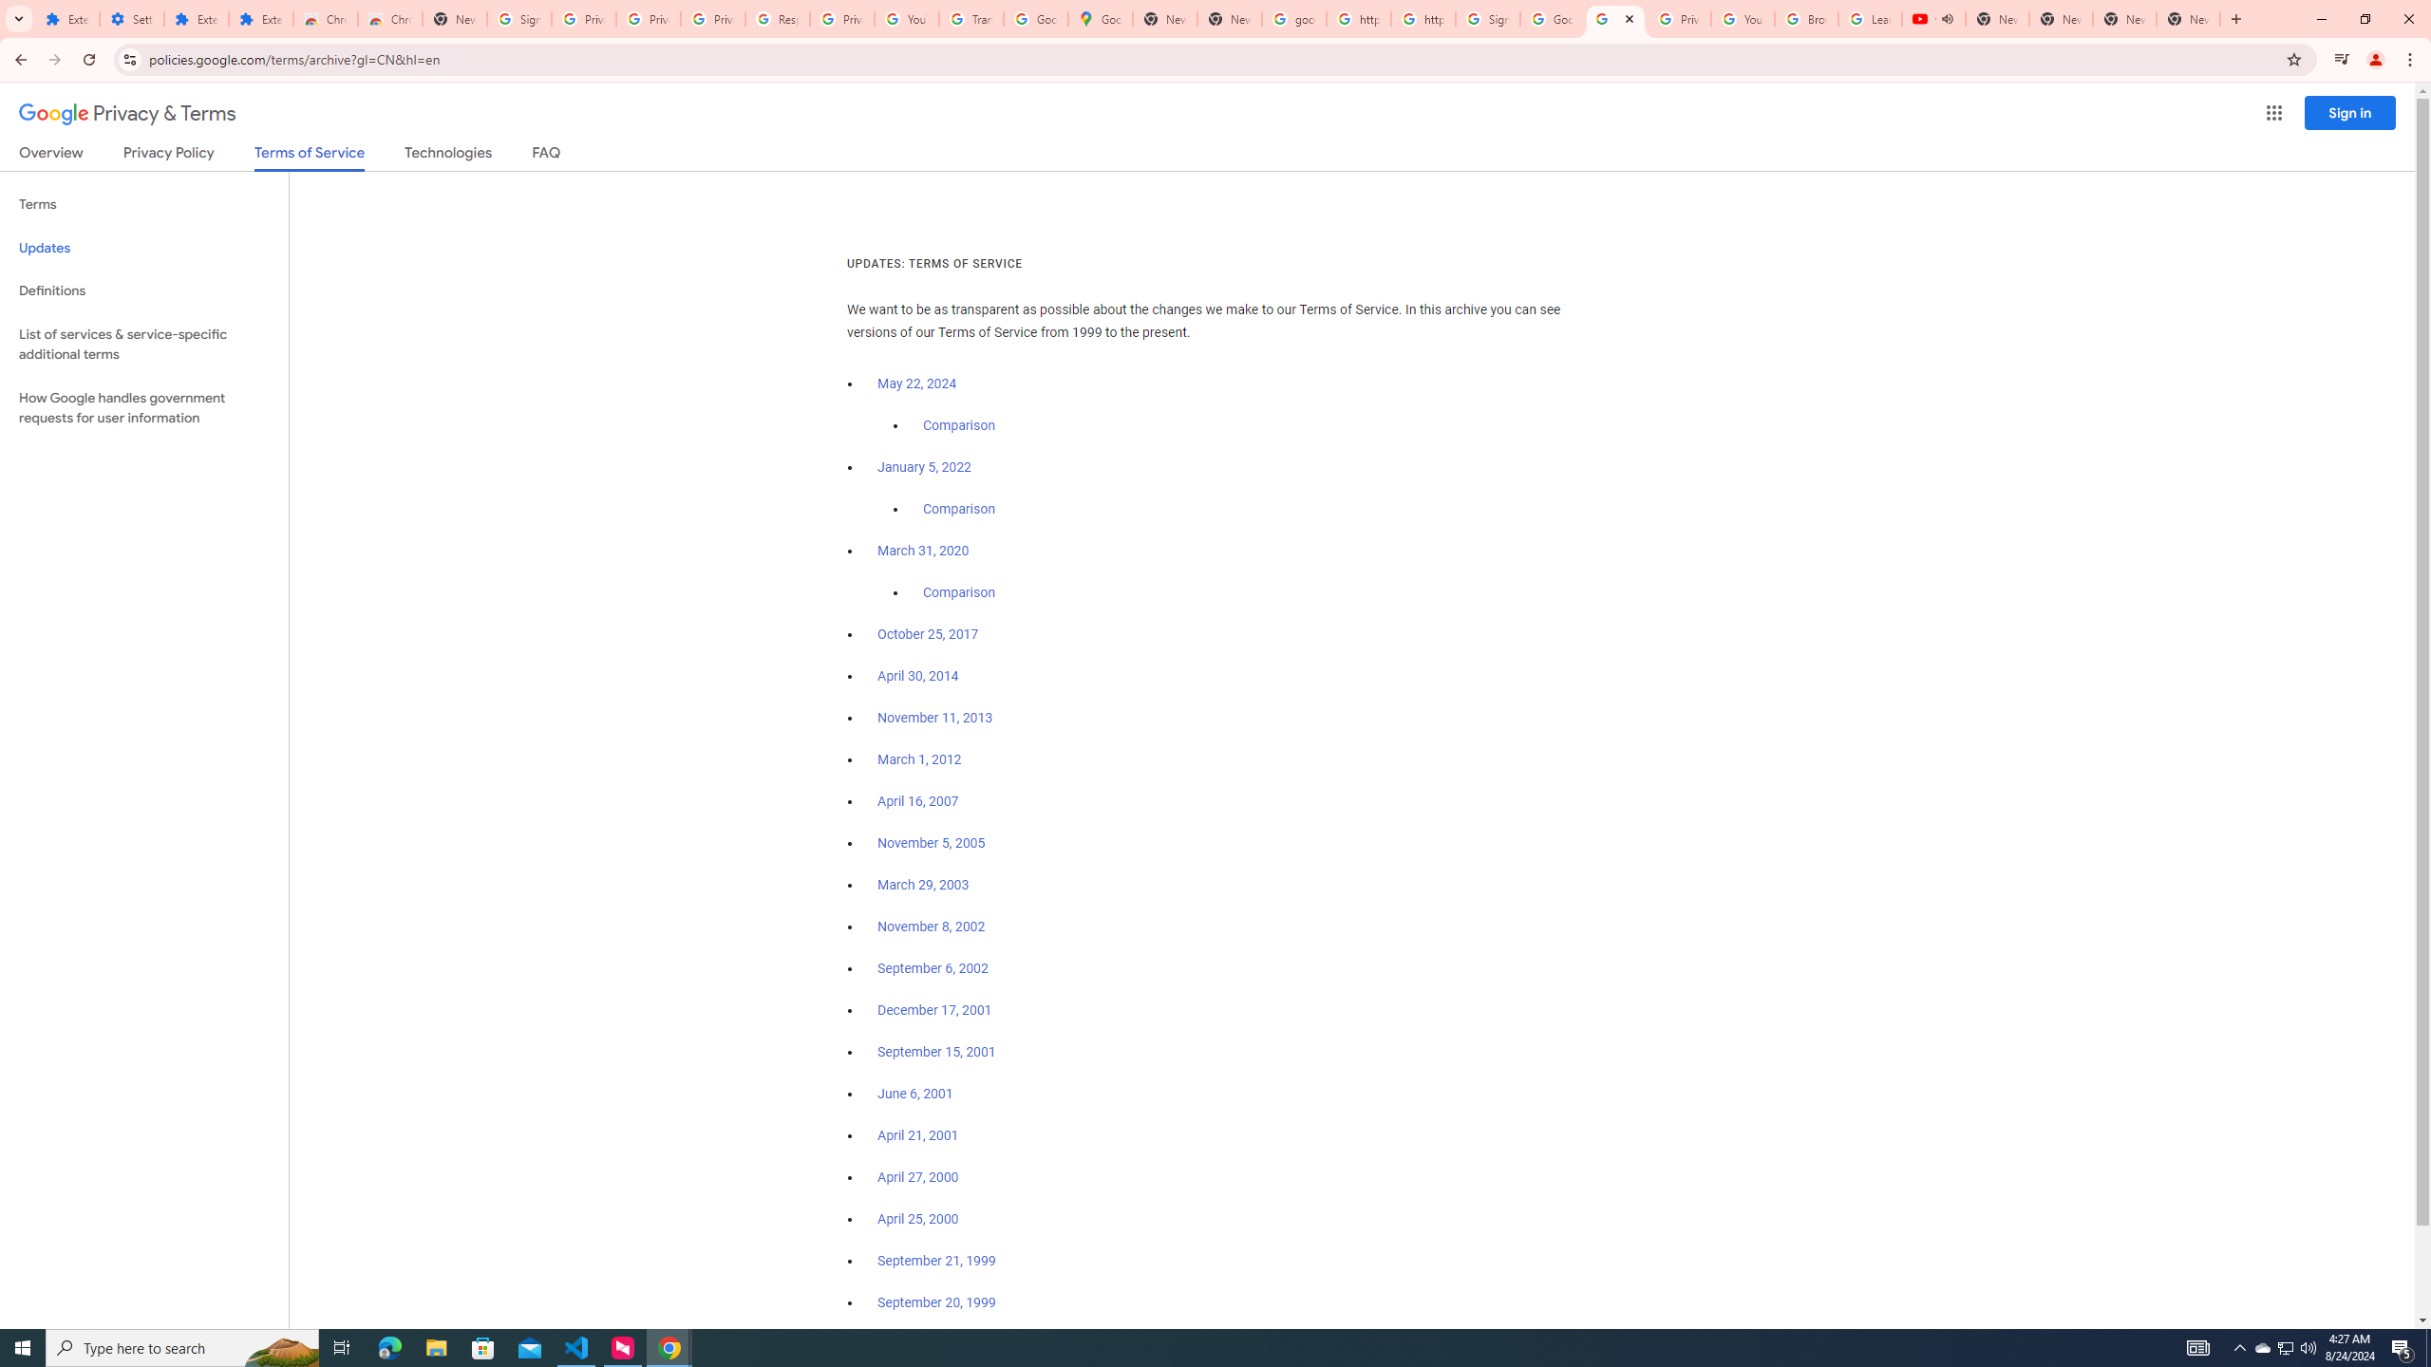 The image size is (2431, 1367). Describe the element at coordinates (919, 1177) in the screenshot. I see `April 27, 2000` at that location.